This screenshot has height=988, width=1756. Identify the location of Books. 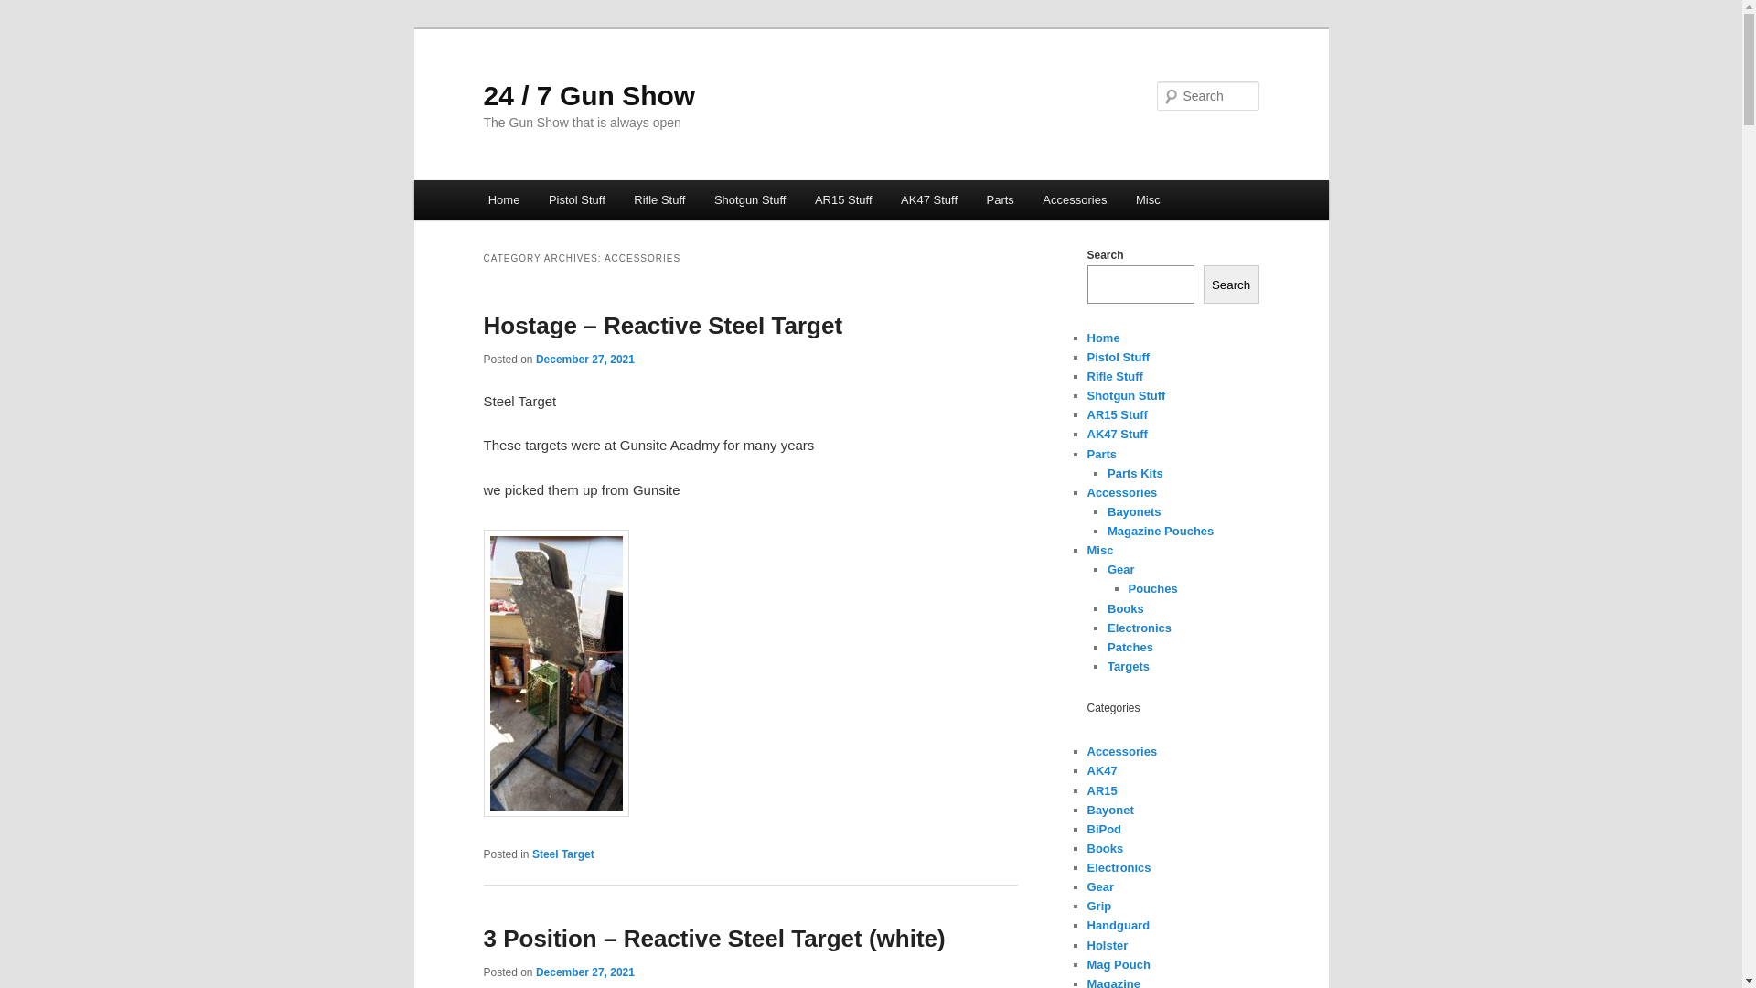
(1126, 609).